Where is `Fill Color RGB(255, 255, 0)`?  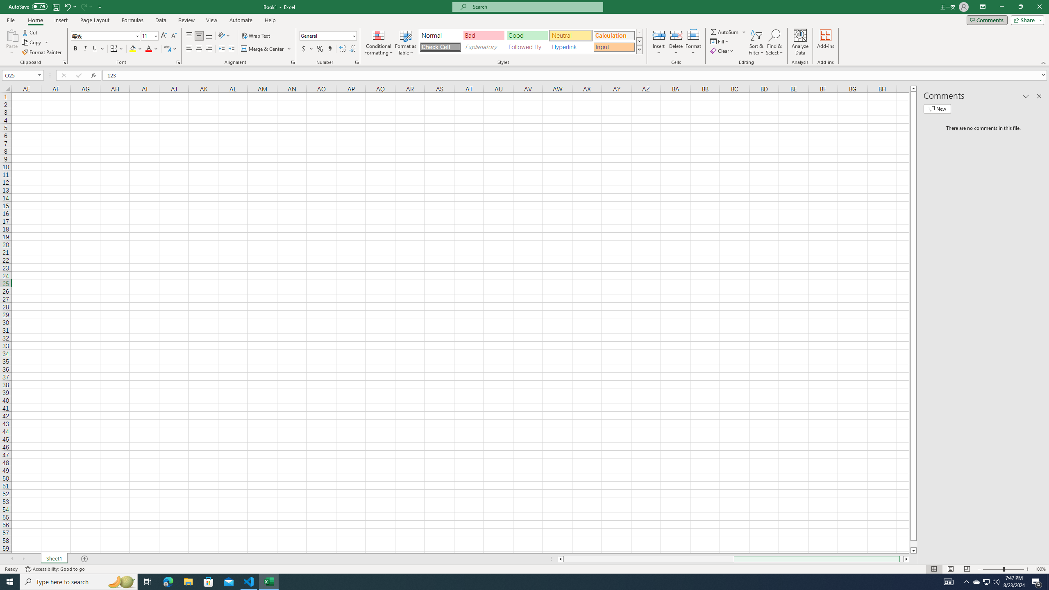 Fill Color RGB(255, 255, 0) is located at coordinates (133, 49).